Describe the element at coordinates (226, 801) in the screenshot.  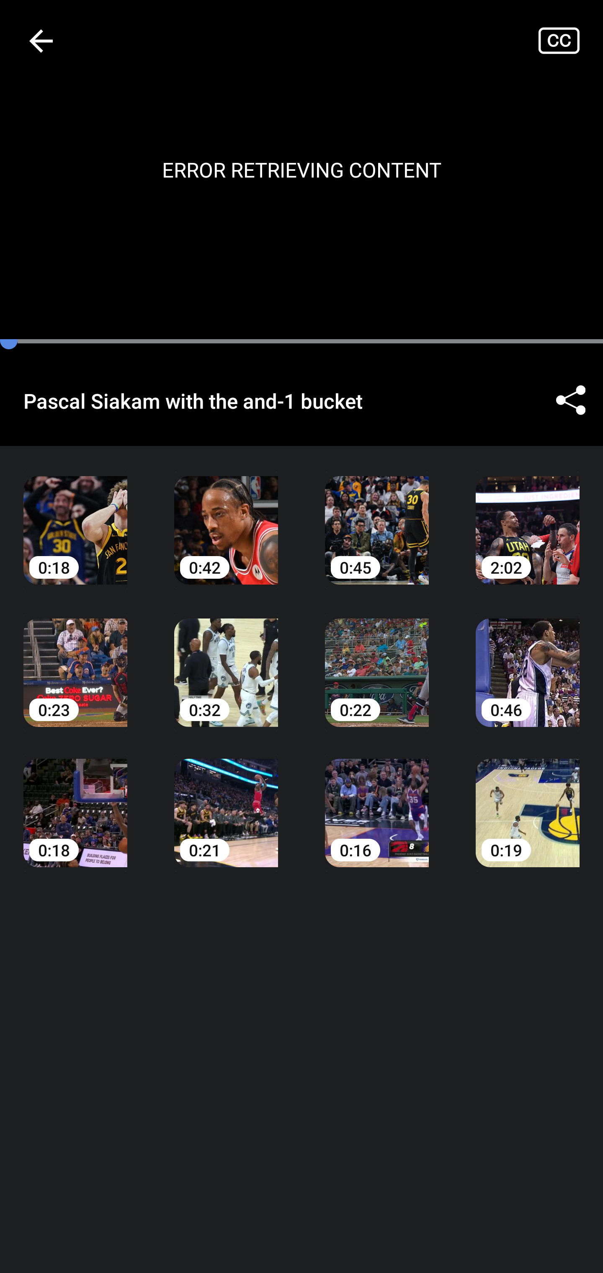
I see `0:21` at that location.